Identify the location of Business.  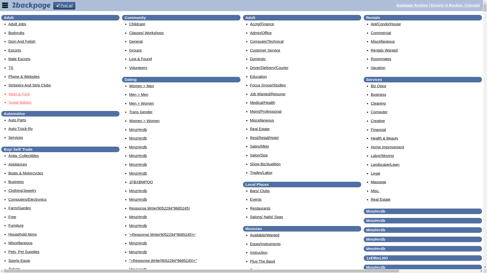
(378, 95).